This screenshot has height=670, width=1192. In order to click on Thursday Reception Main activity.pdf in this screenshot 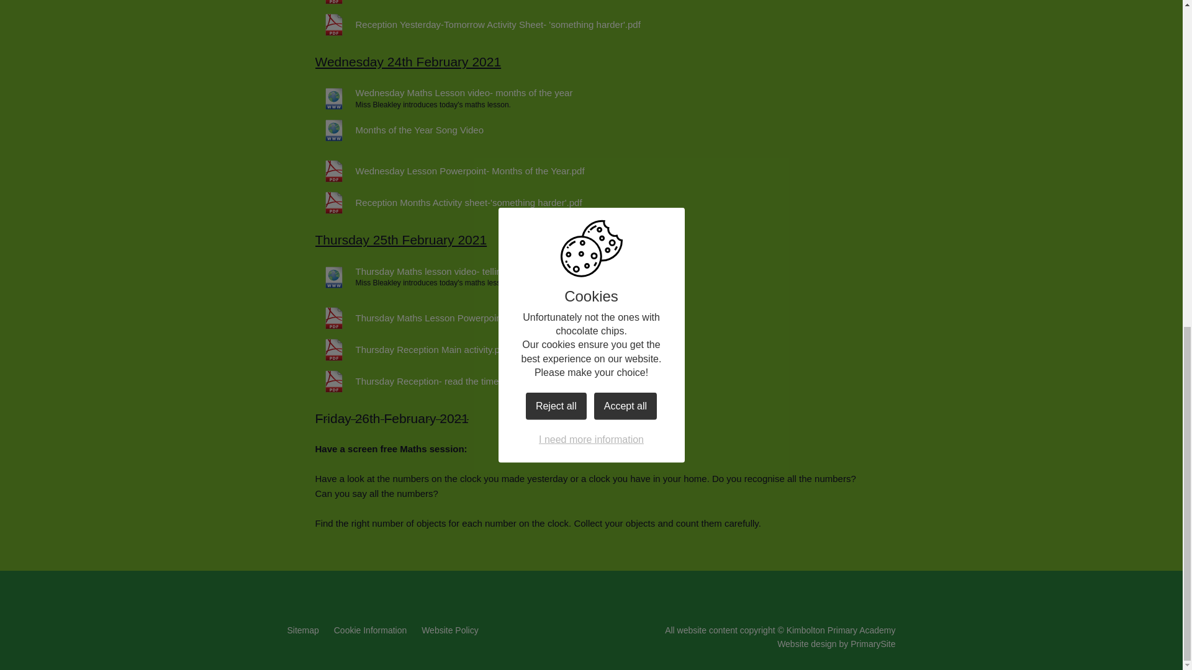, I will do `click(411, 350)`.